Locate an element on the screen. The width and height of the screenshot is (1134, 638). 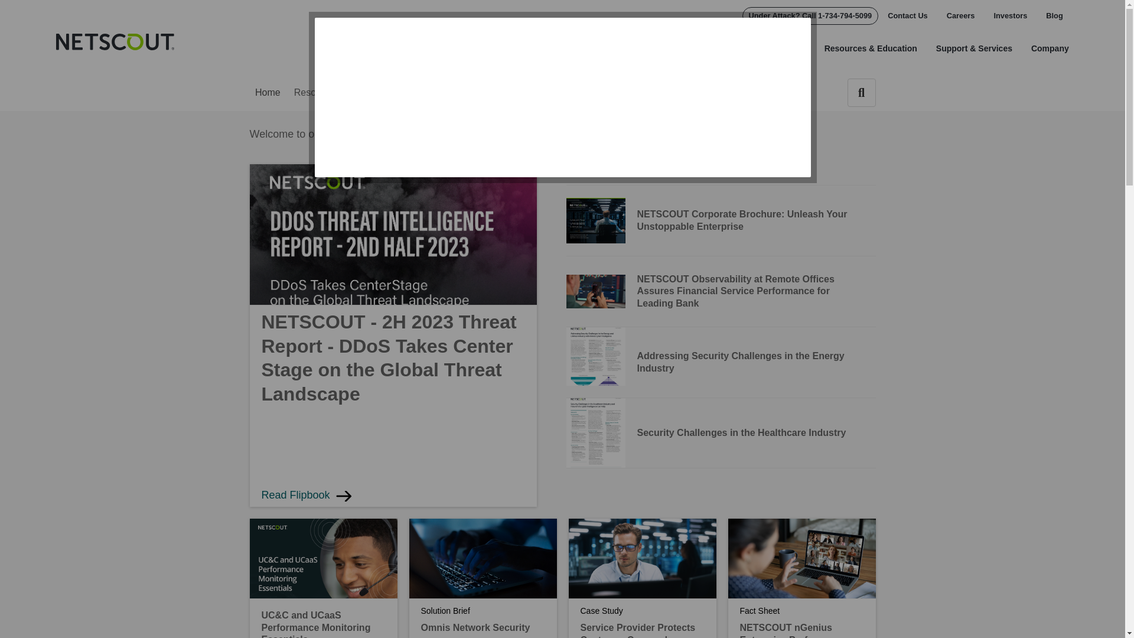
Under Attack? Call 1-734-794-5099 is located at coordinates (810, 15).